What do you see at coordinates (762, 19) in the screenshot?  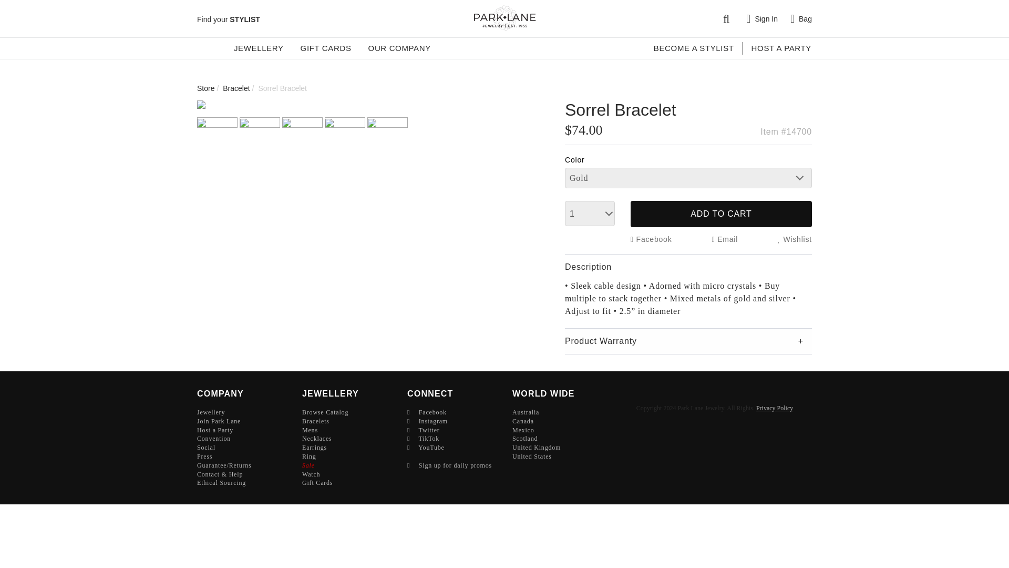 I see `Sign In` at bounding box center [762, 19].